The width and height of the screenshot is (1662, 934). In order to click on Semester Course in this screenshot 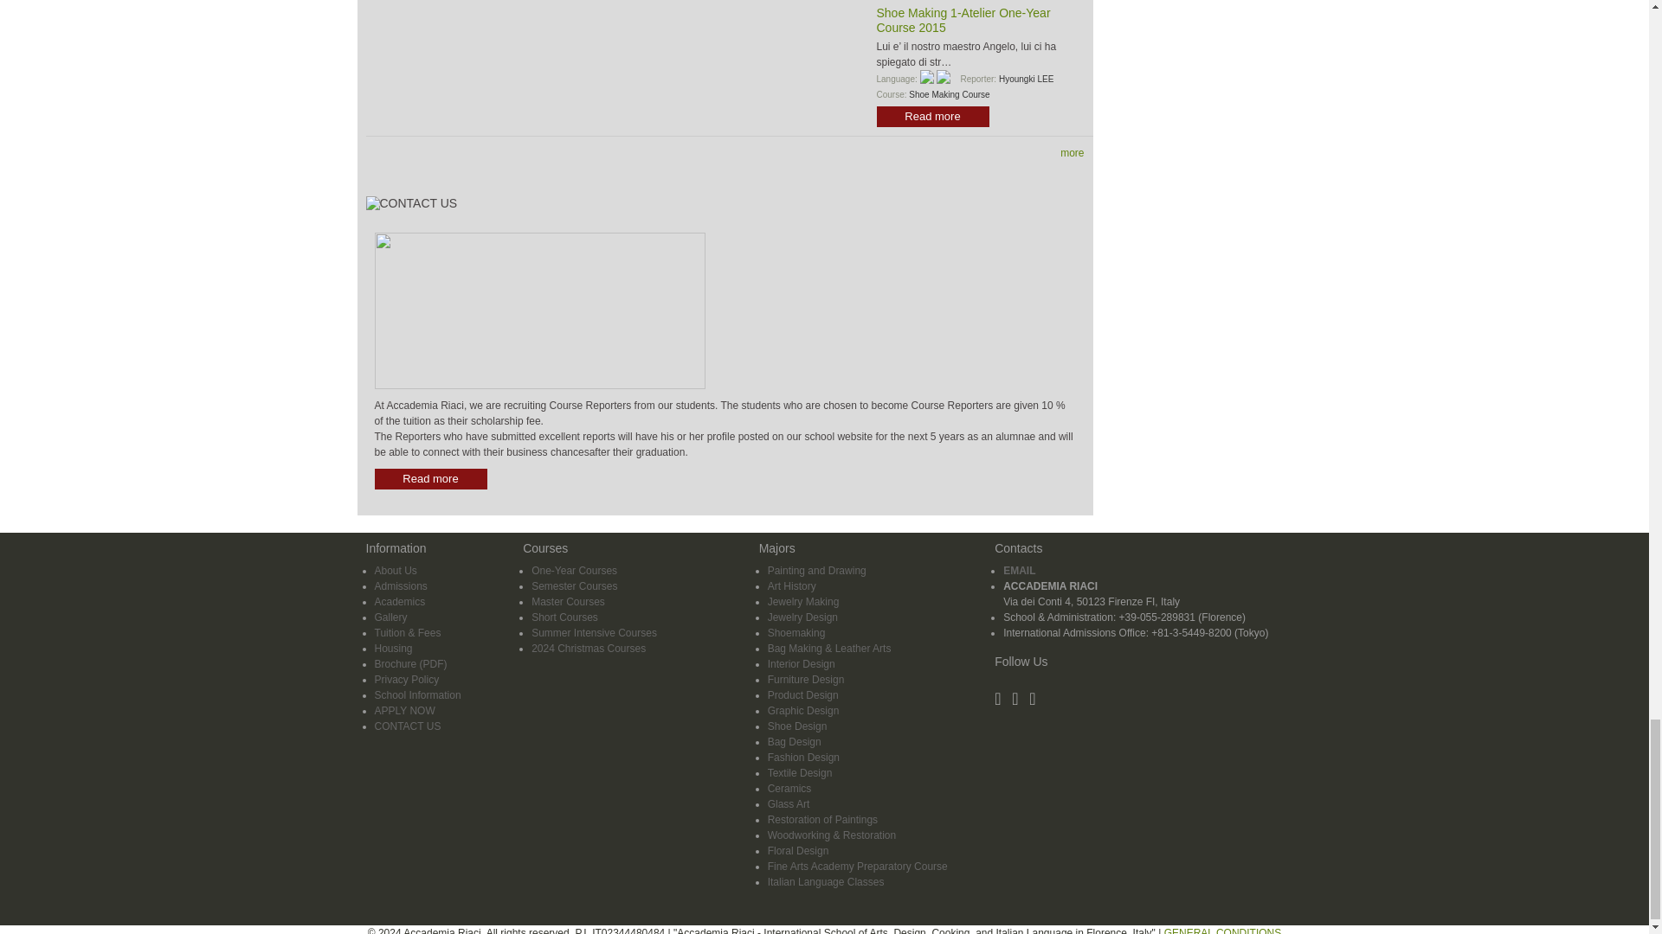, I will do `click(574, 585)`.